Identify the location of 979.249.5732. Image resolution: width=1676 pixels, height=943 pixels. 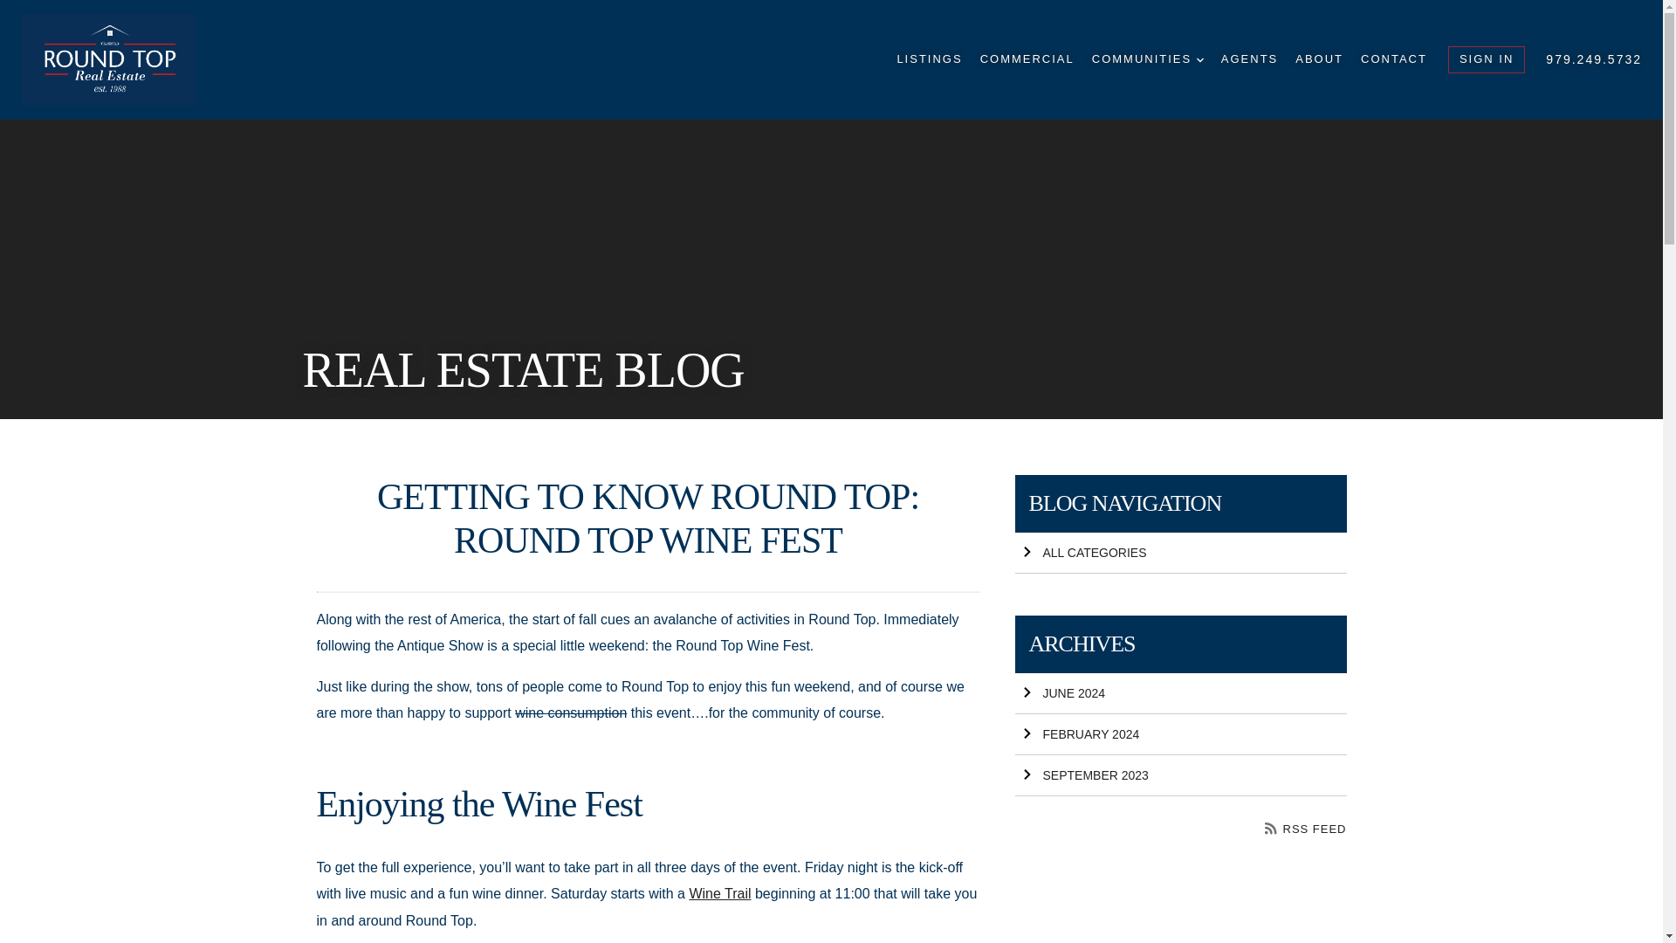
(1594, 59).